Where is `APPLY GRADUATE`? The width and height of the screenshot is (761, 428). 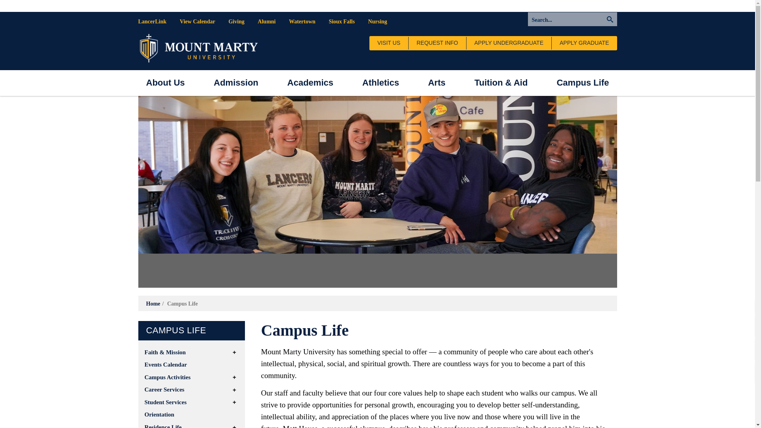
APPLY GRADUATE is located at coordinates (584, 43).